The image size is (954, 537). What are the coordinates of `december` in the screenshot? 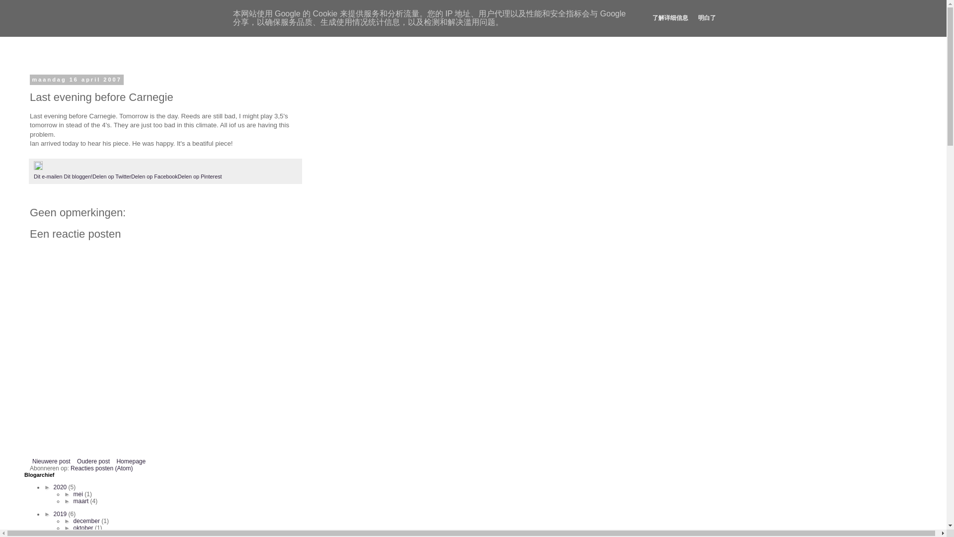 It's located at (83, 528).